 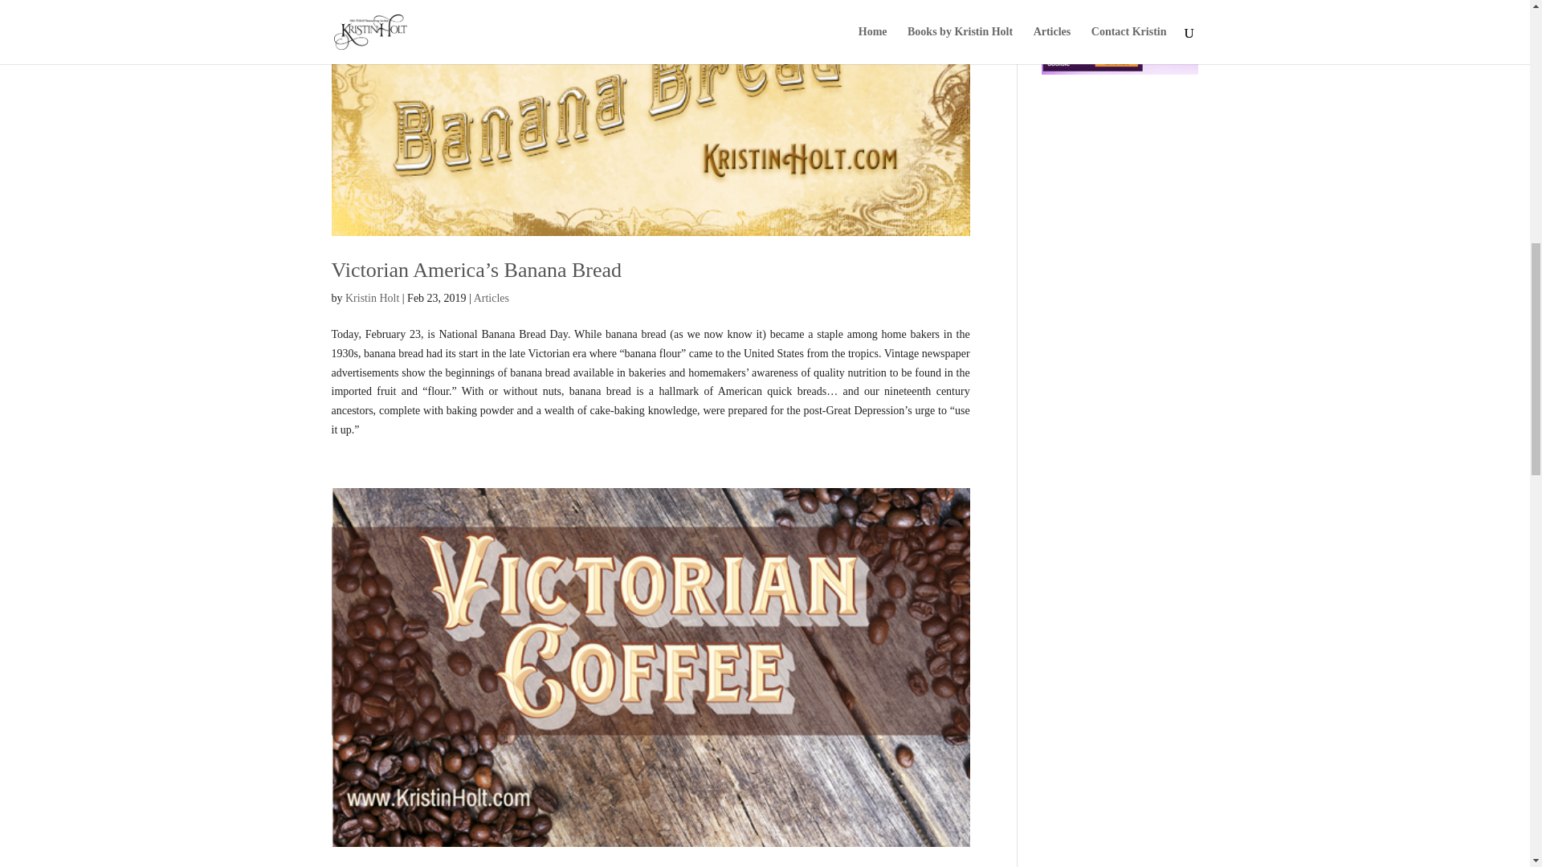 What do you see at coordinates (373, 298) in the screenshot?
I see `Kristin Holt` at bounding box center [373, 298].